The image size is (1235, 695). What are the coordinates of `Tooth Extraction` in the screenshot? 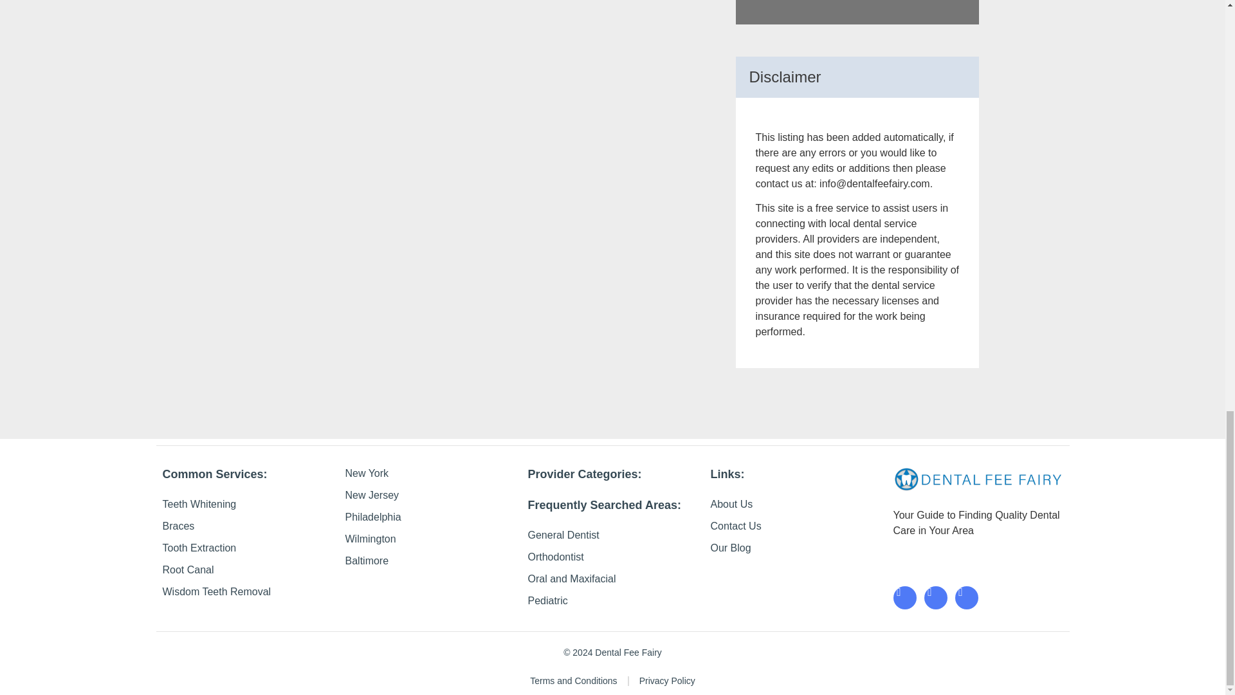 It's located at (247, 548).